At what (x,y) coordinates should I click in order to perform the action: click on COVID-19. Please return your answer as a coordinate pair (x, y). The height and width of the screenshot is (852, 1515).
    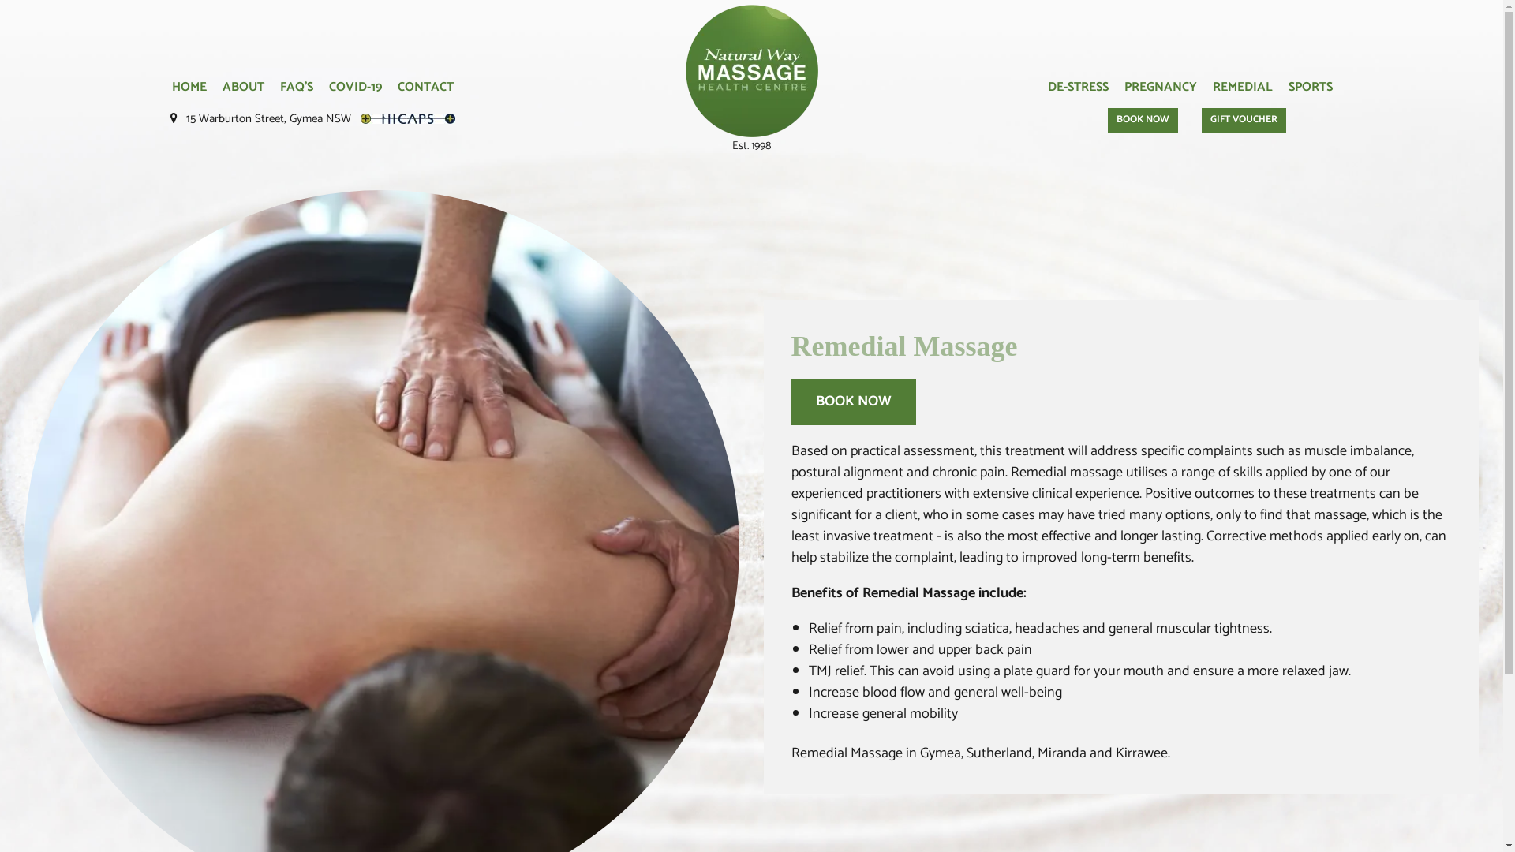
    Looking at the image, I should click on (355, 88).